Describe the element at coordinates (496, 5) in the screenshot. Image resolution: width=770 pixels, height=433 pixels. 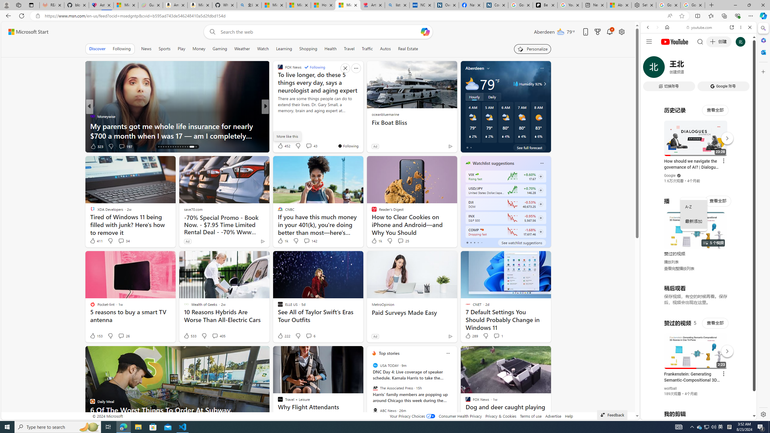
I see `Cookies` at that location.